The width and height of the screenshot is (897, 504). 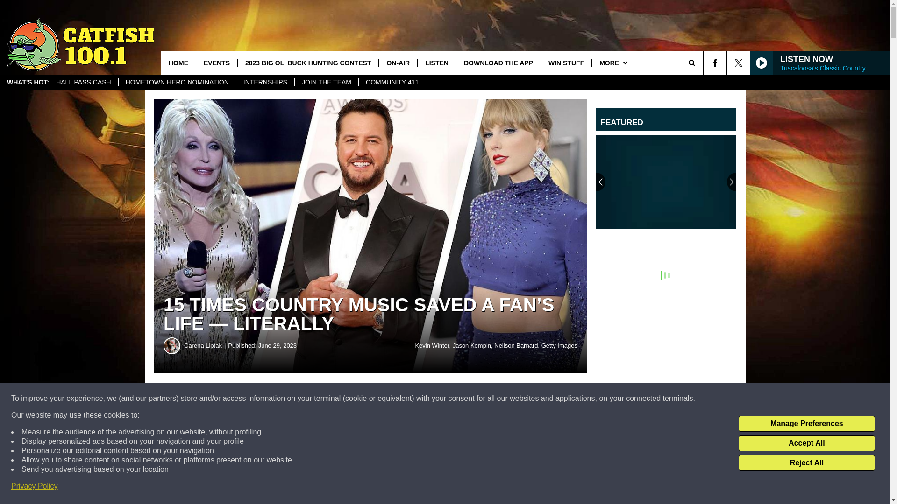 I want to click on HOMETOWN HERO NOMINATION, so click(x=177, y=82).